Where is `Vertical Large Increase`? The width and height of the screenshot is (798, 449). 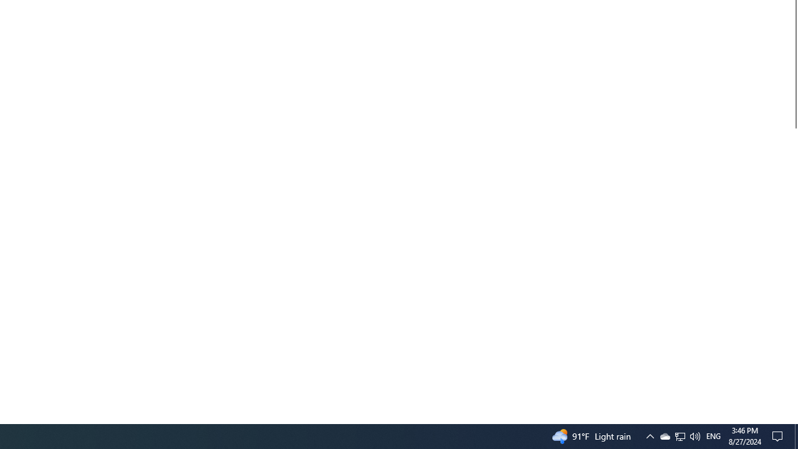
Vertical Large Increase is located at coordinates (793, 271).